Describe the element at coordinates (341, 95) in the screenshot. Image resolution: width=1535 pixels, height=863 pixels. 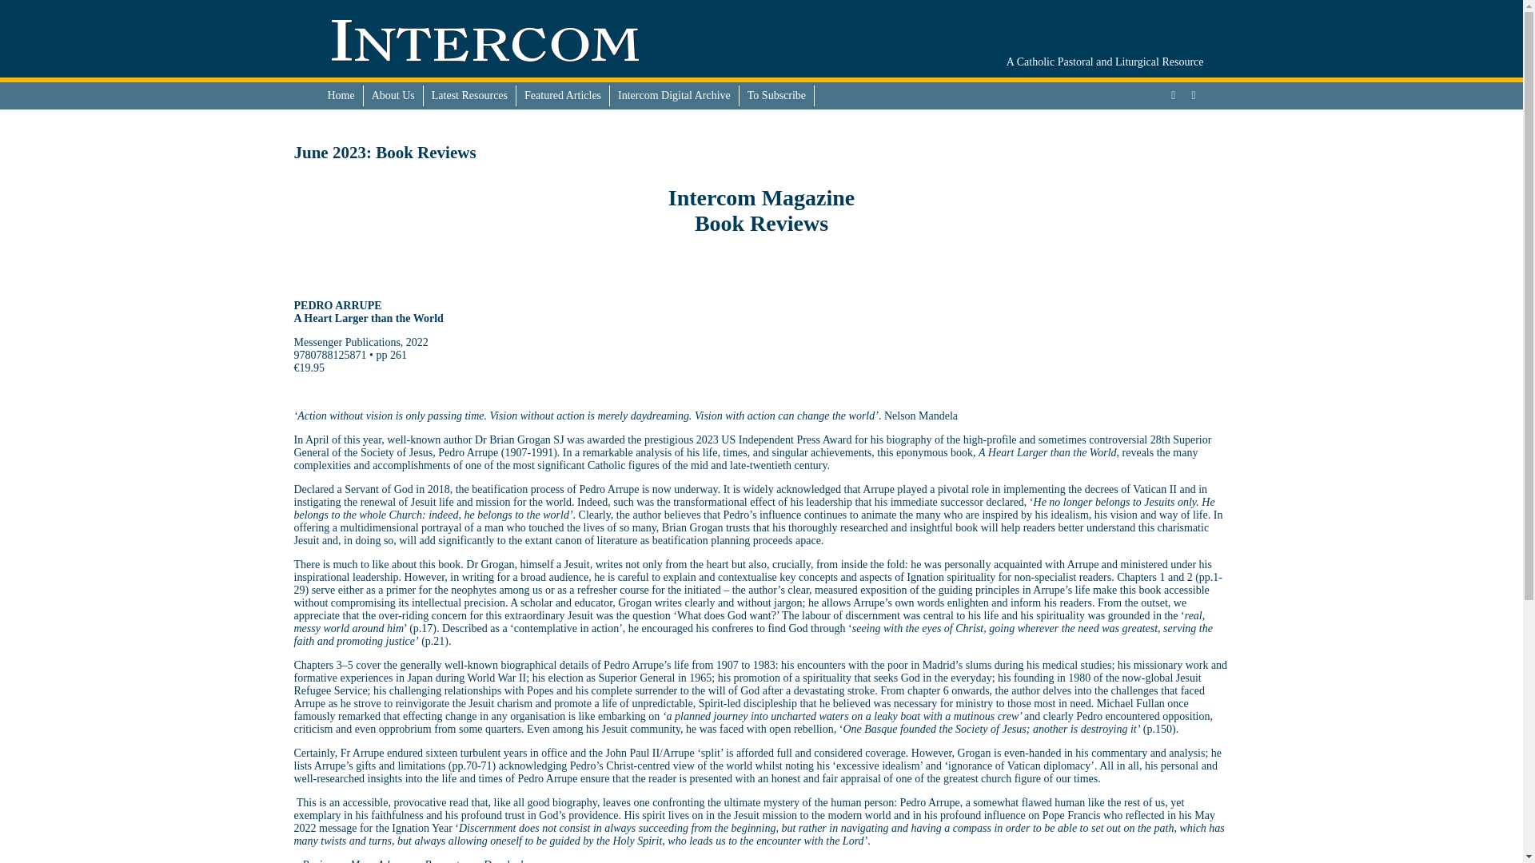
I see `Home` at that location.